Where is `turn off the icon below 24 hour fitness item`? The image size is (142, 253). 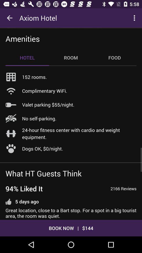 turn off the icon below 24 hour fitness item is located at coordinates (43, 149).